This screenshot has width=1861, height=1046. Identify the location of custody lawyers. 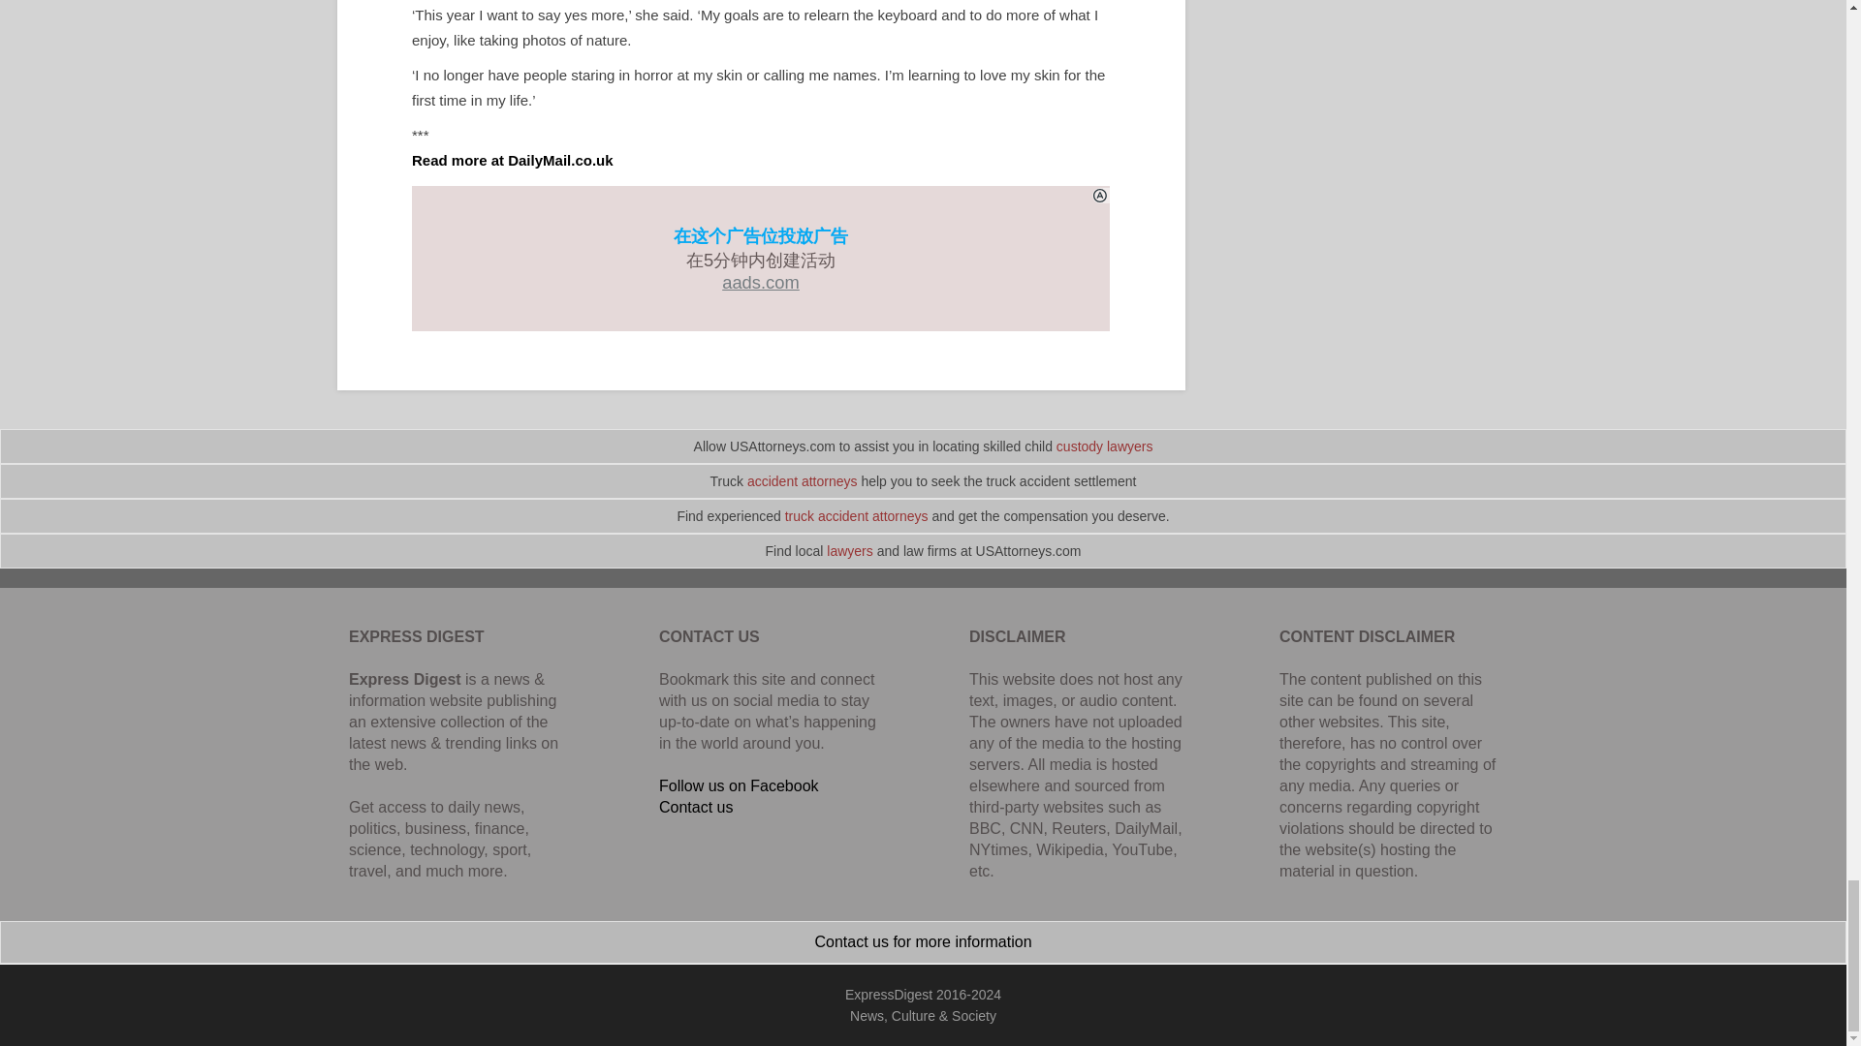
(1105, 446).